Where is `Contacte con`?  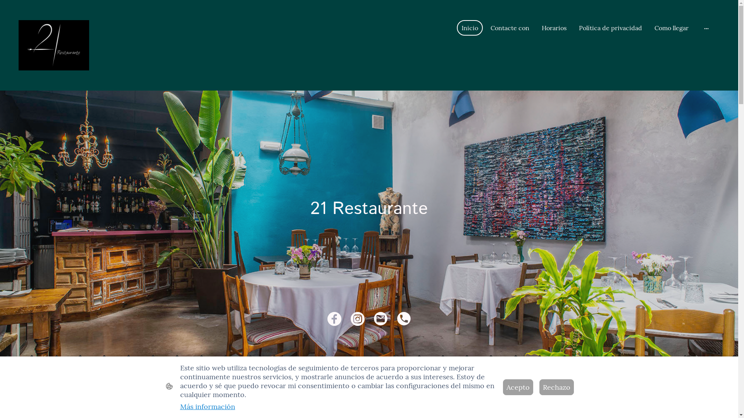 Contacte con is located at coordinates (510, 28).